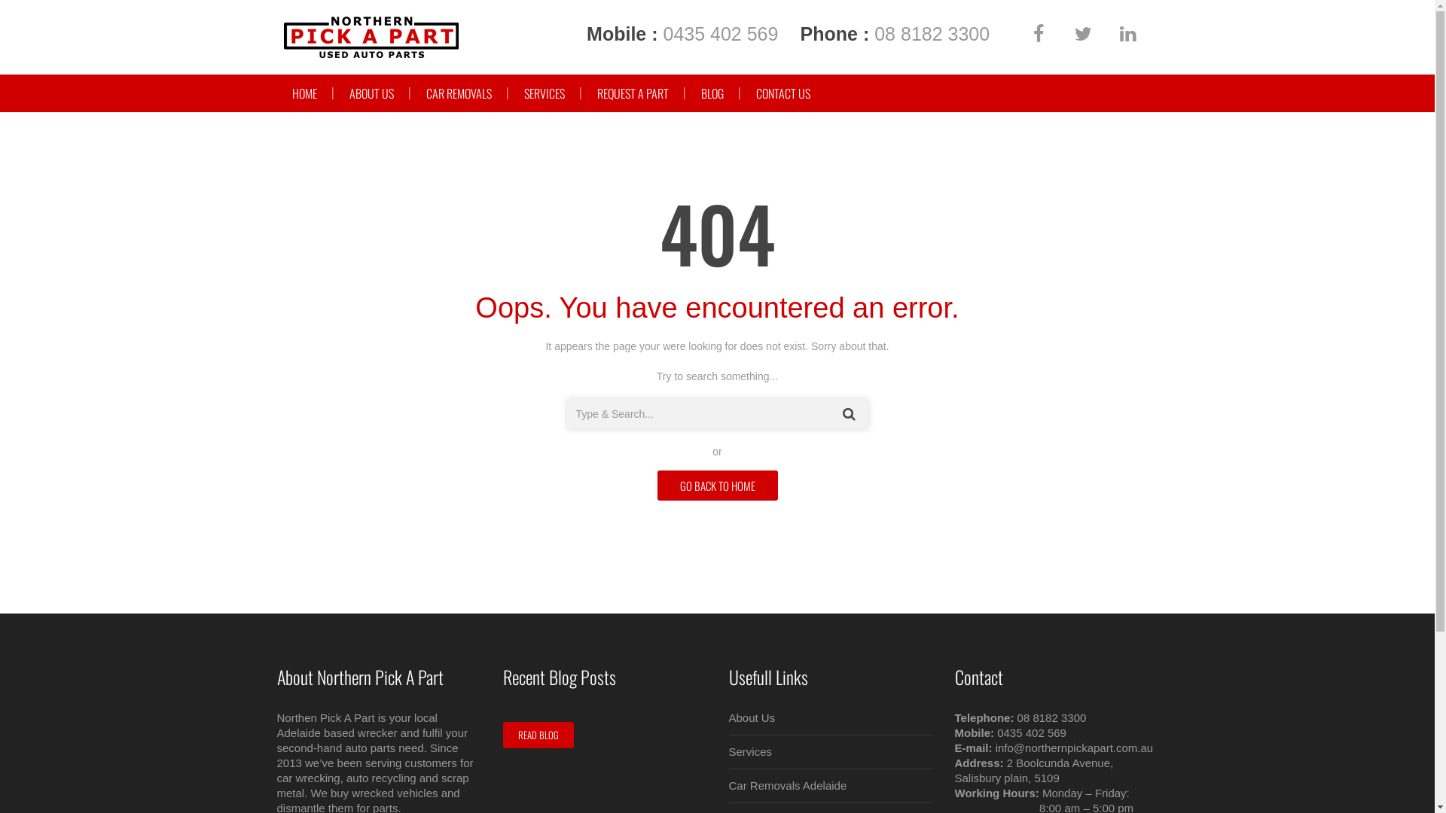  What do you see at coordinates (752, 718) in the screenshot?
I see `About Us` at bounding box center [752, 718].